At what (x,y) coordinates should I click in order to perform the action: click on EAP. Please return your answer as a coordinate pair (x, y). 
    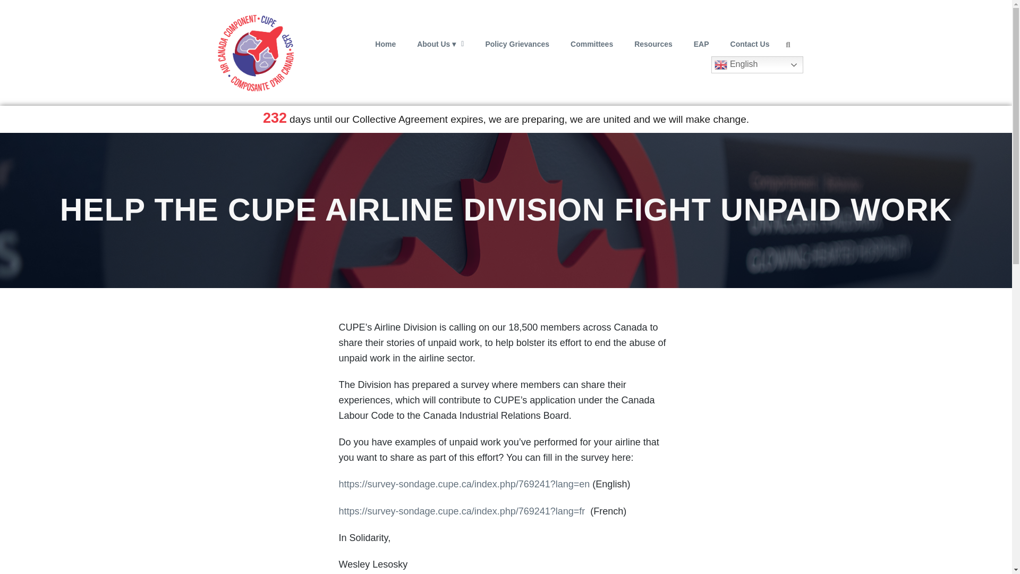
    Looking at the image, I should click on (701, 44).